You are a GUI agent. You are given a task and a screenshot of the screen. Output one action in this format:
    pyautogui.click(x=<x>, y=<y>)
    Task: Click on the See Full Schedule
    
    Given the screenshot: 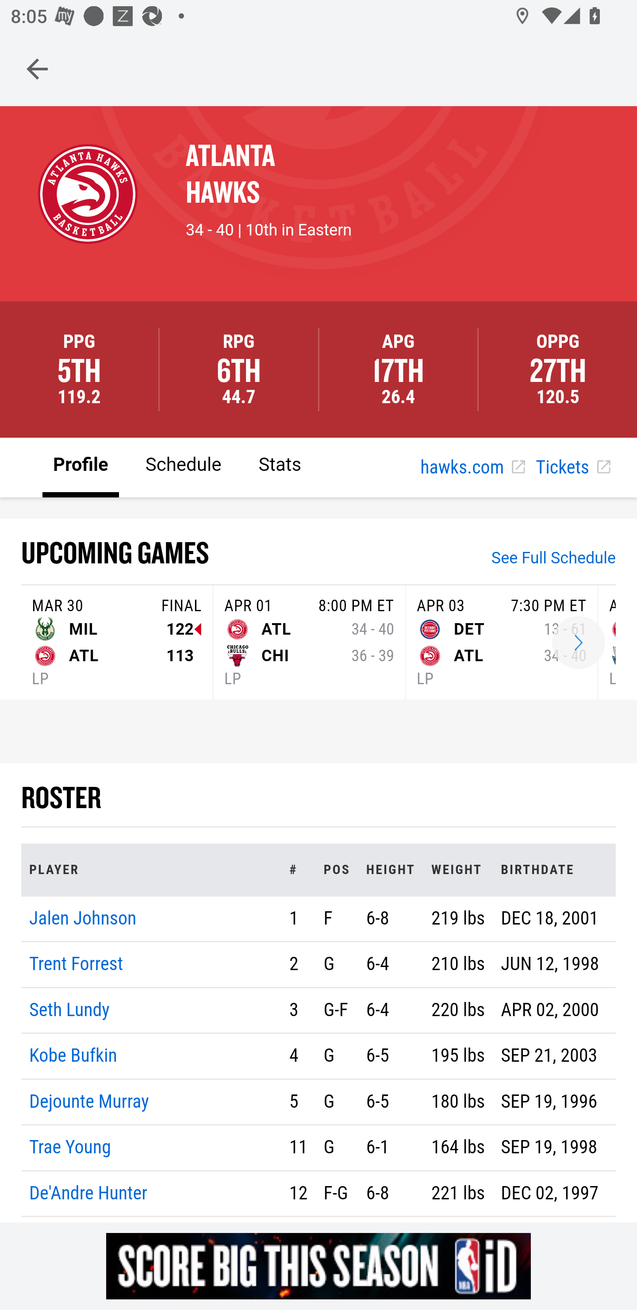 What is the action you would take?
    pyautogui.click(x=553, y=559)
    